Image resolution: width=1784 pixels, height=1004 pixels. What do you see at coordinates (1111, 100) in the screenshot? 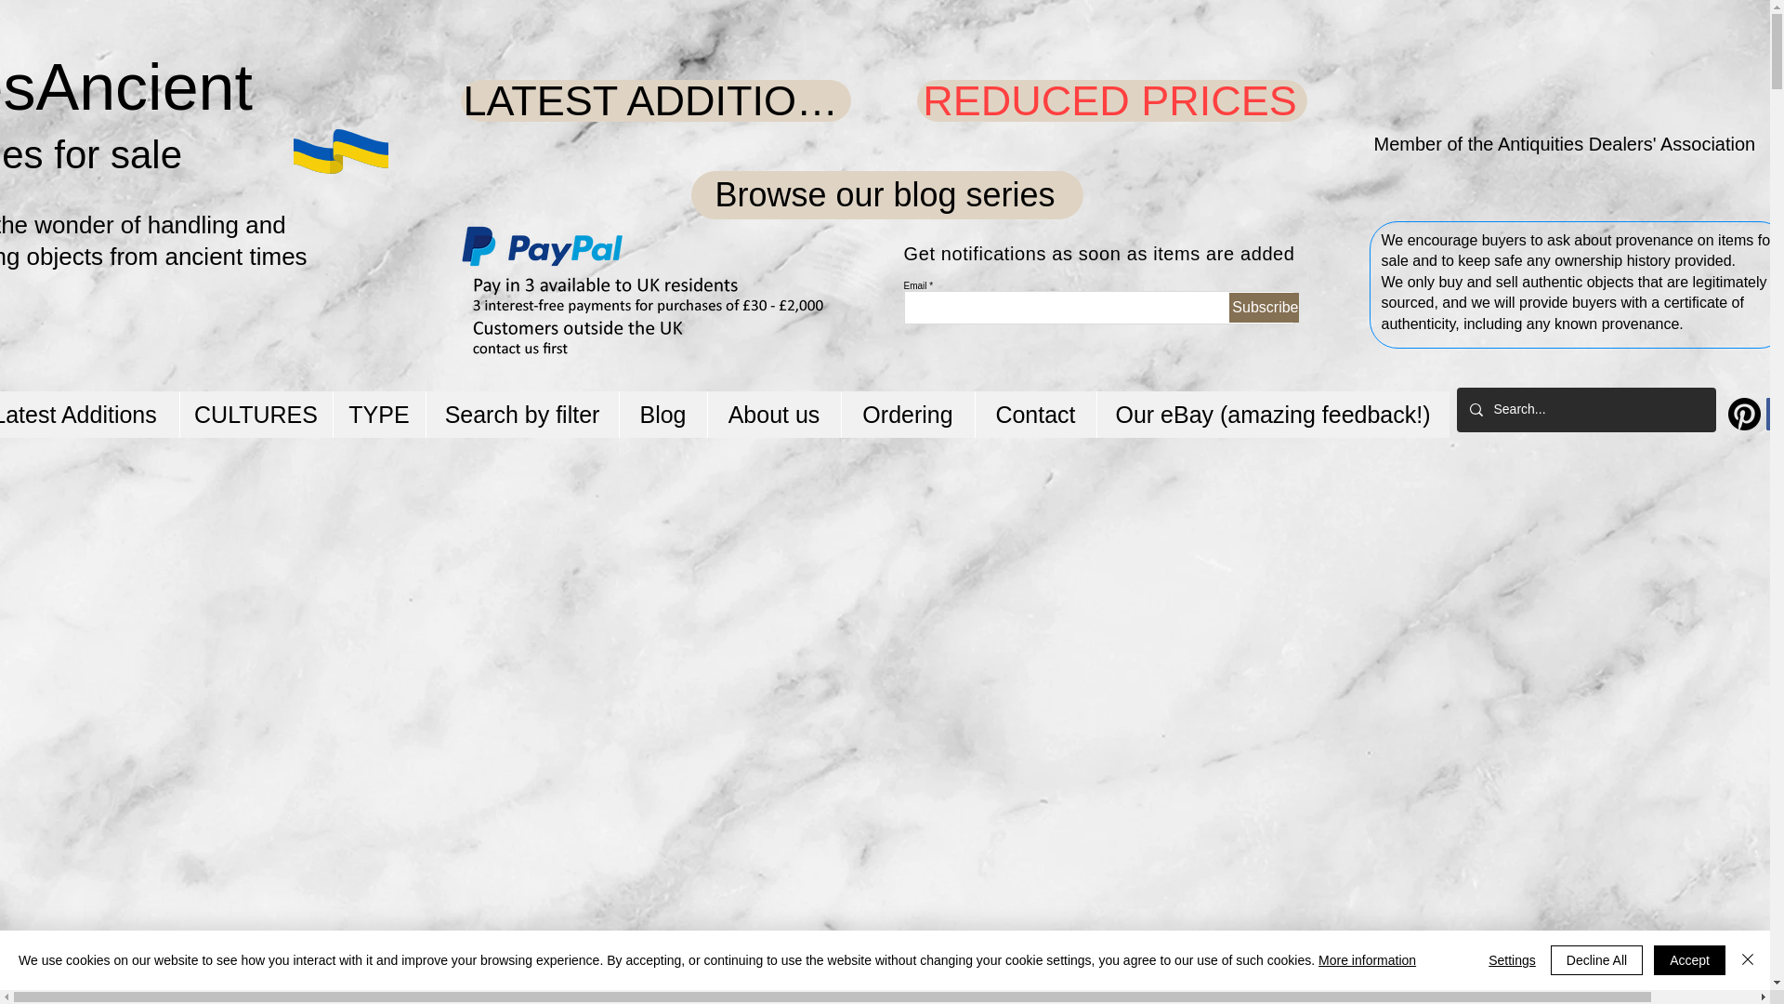
I see `REDUCED PRICES` at bounding box center [1111, 100].